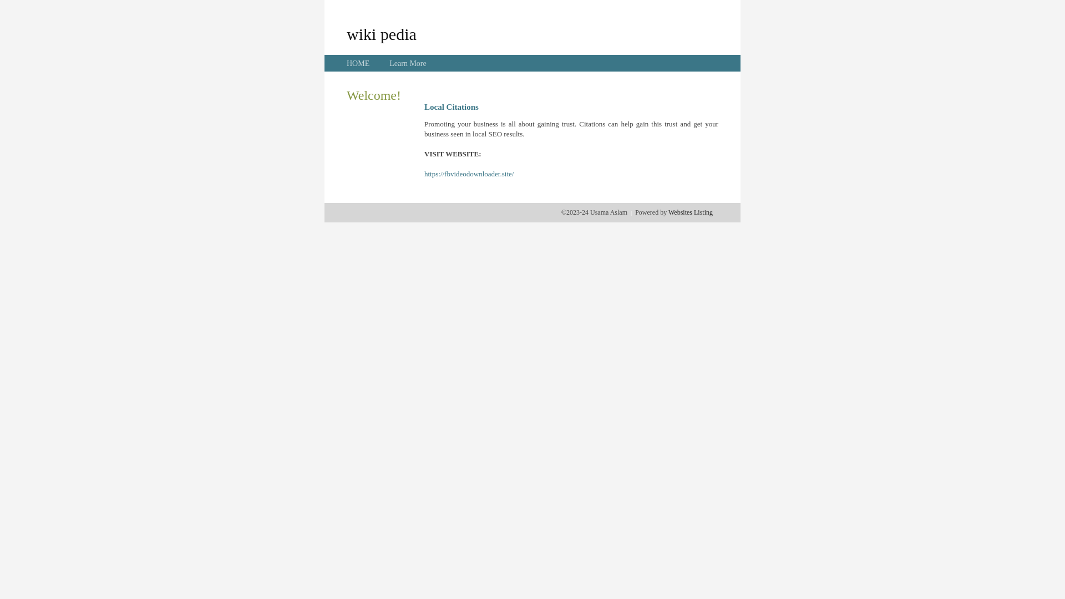 The height and width of the screenshot is (599, 1065). I want to click on Learn More, so click(408, 63).